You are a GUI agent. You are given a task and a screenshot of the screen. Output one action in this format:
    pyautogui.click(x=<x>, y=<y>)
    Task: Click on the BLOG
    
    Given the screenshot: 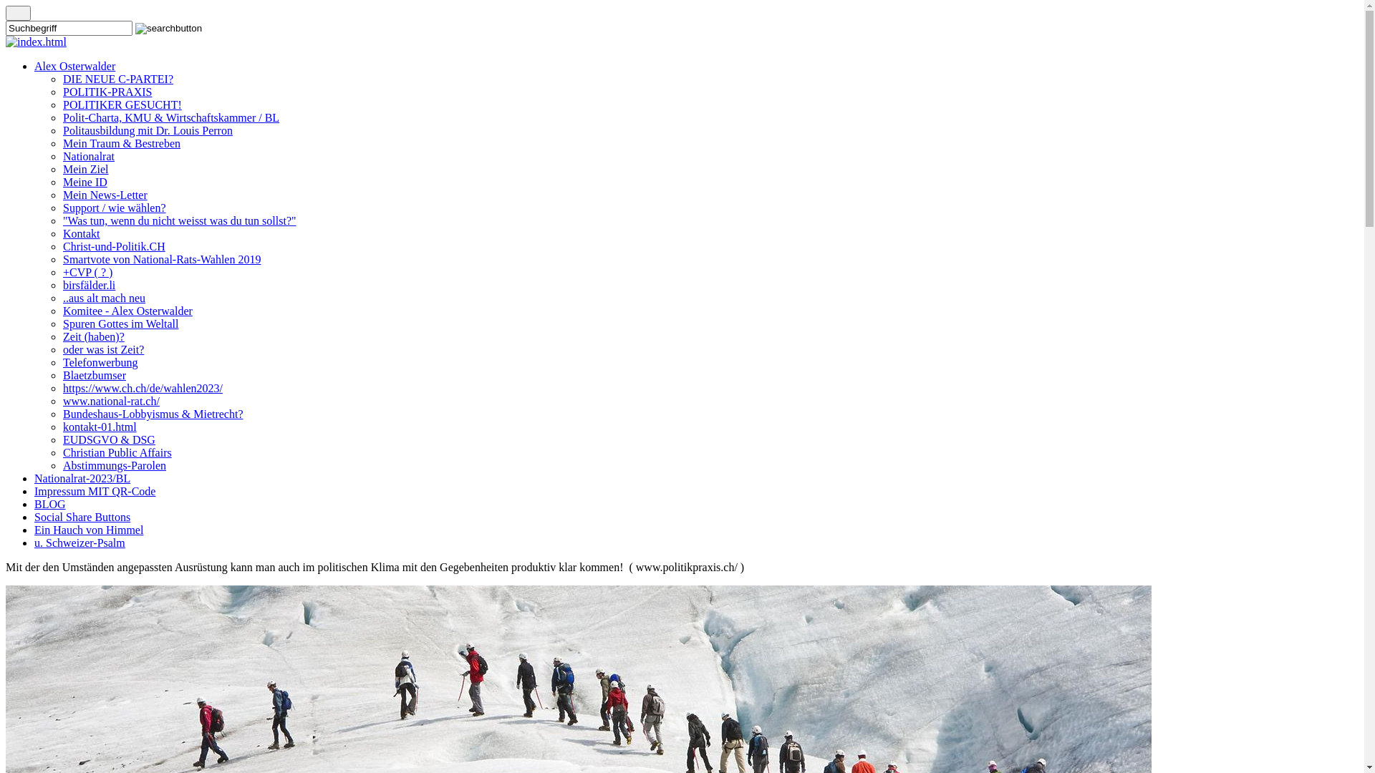 What is the action you would take?
    pyautogui.click(x=50, y=504)
    